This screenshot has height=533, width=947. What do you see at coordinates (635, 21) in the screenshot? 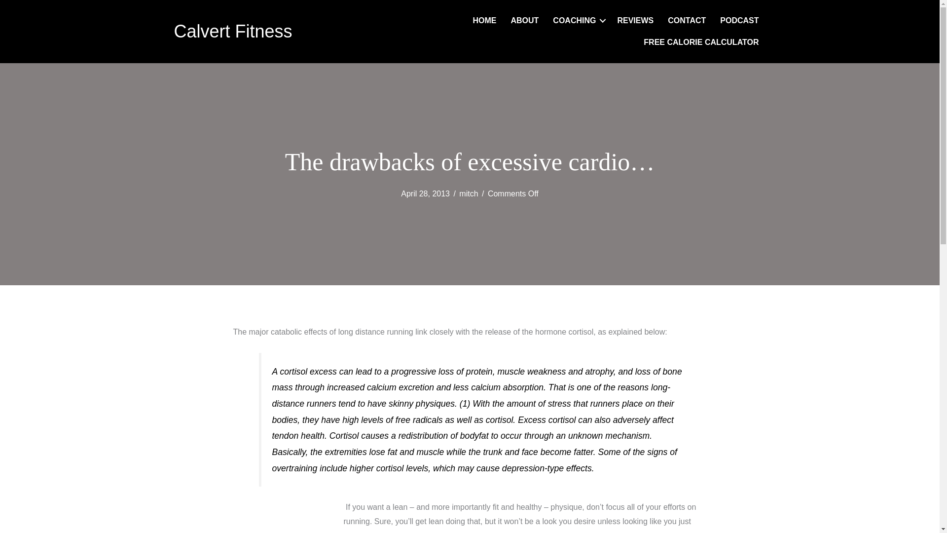
I see `REVIEWS` at bounding box center [635, 21].